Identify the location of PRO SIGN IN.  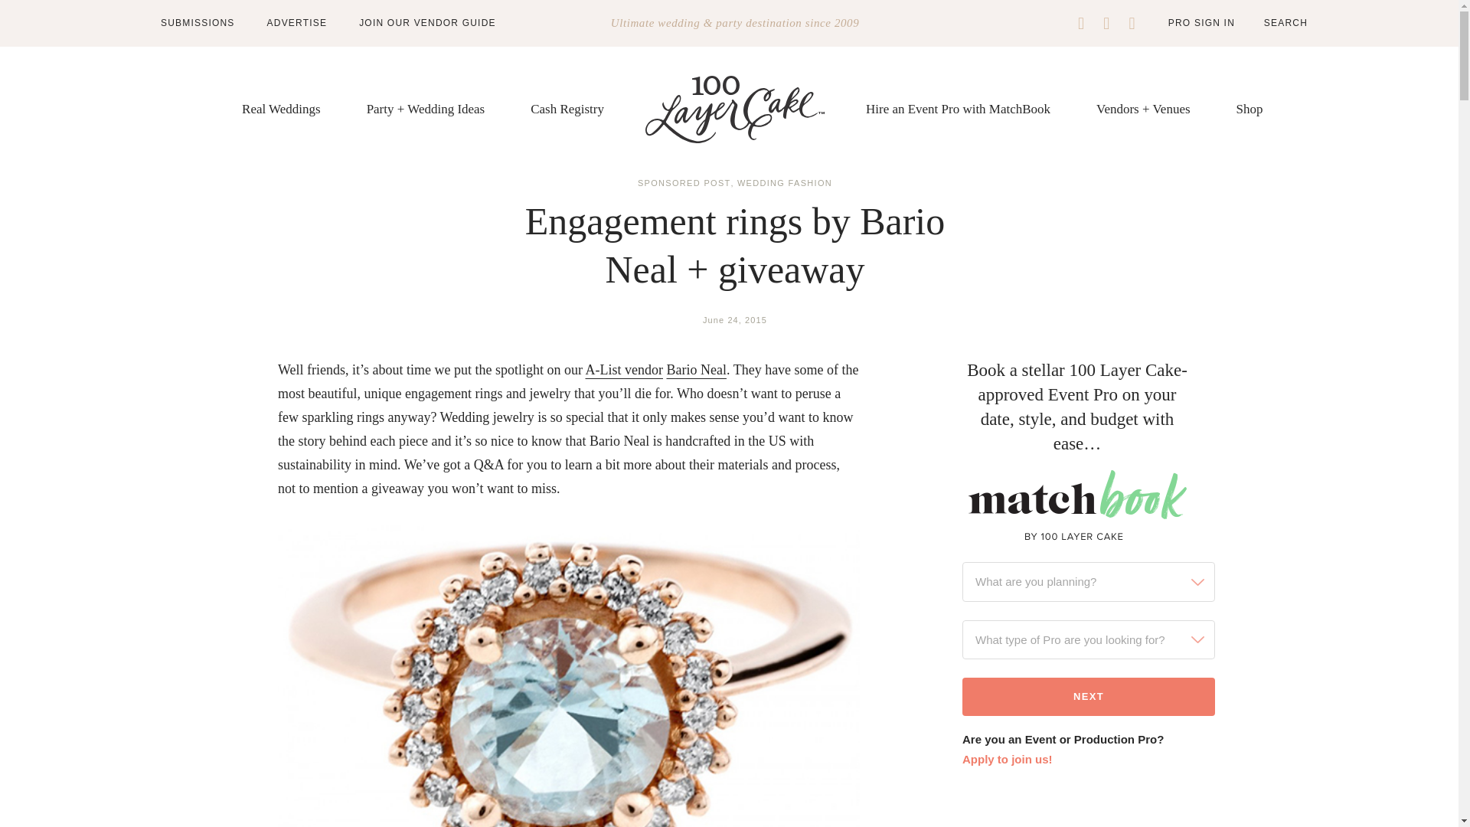
(1201, 22).